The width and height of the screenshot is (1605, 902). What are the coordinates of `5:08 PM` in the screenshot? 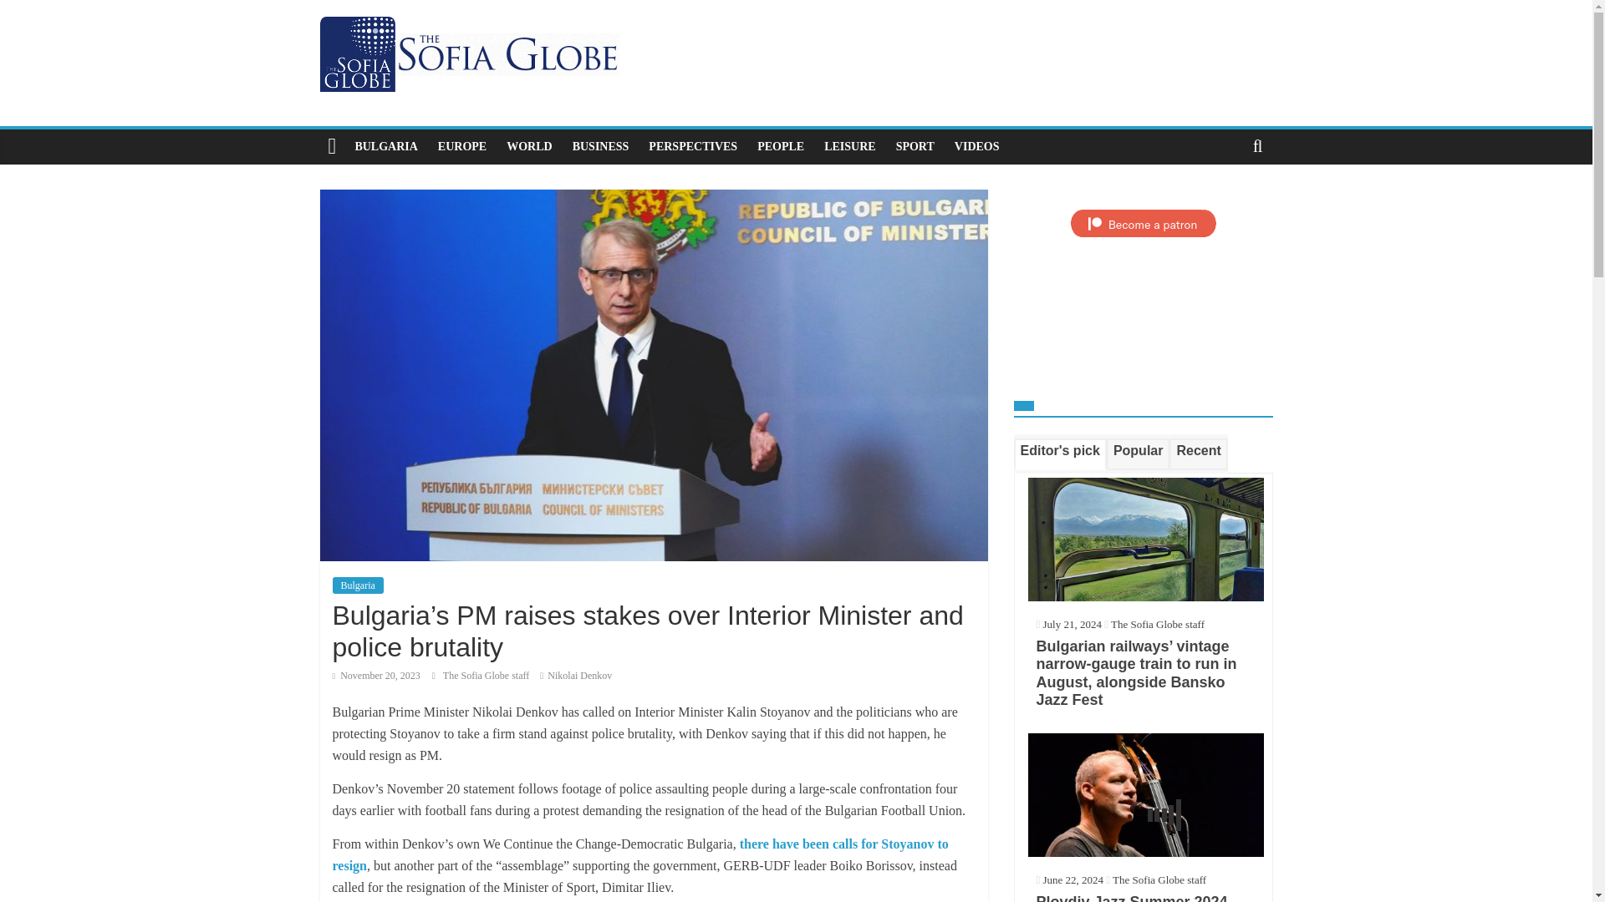 It's located at (376, 676).